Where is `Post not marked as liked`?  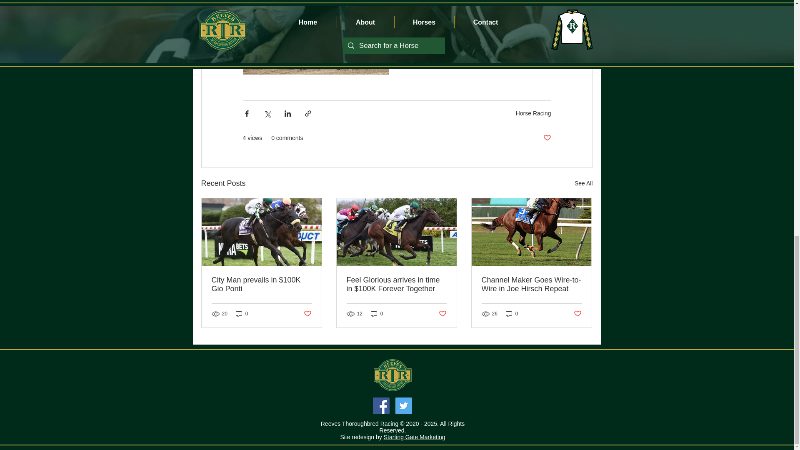 Post not marked as liked is located at coordinates (547, 138).